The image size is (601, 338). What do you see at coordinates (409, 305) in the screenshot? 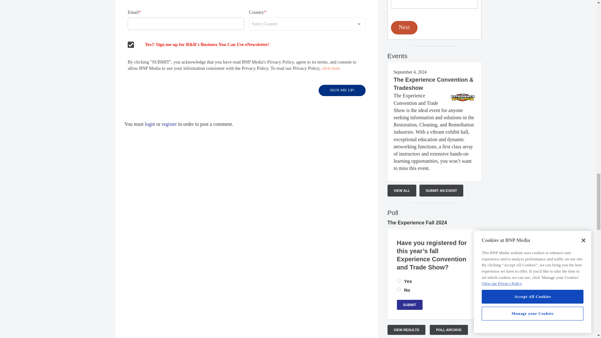
I see `Submit` at bounding box center [409, 305].